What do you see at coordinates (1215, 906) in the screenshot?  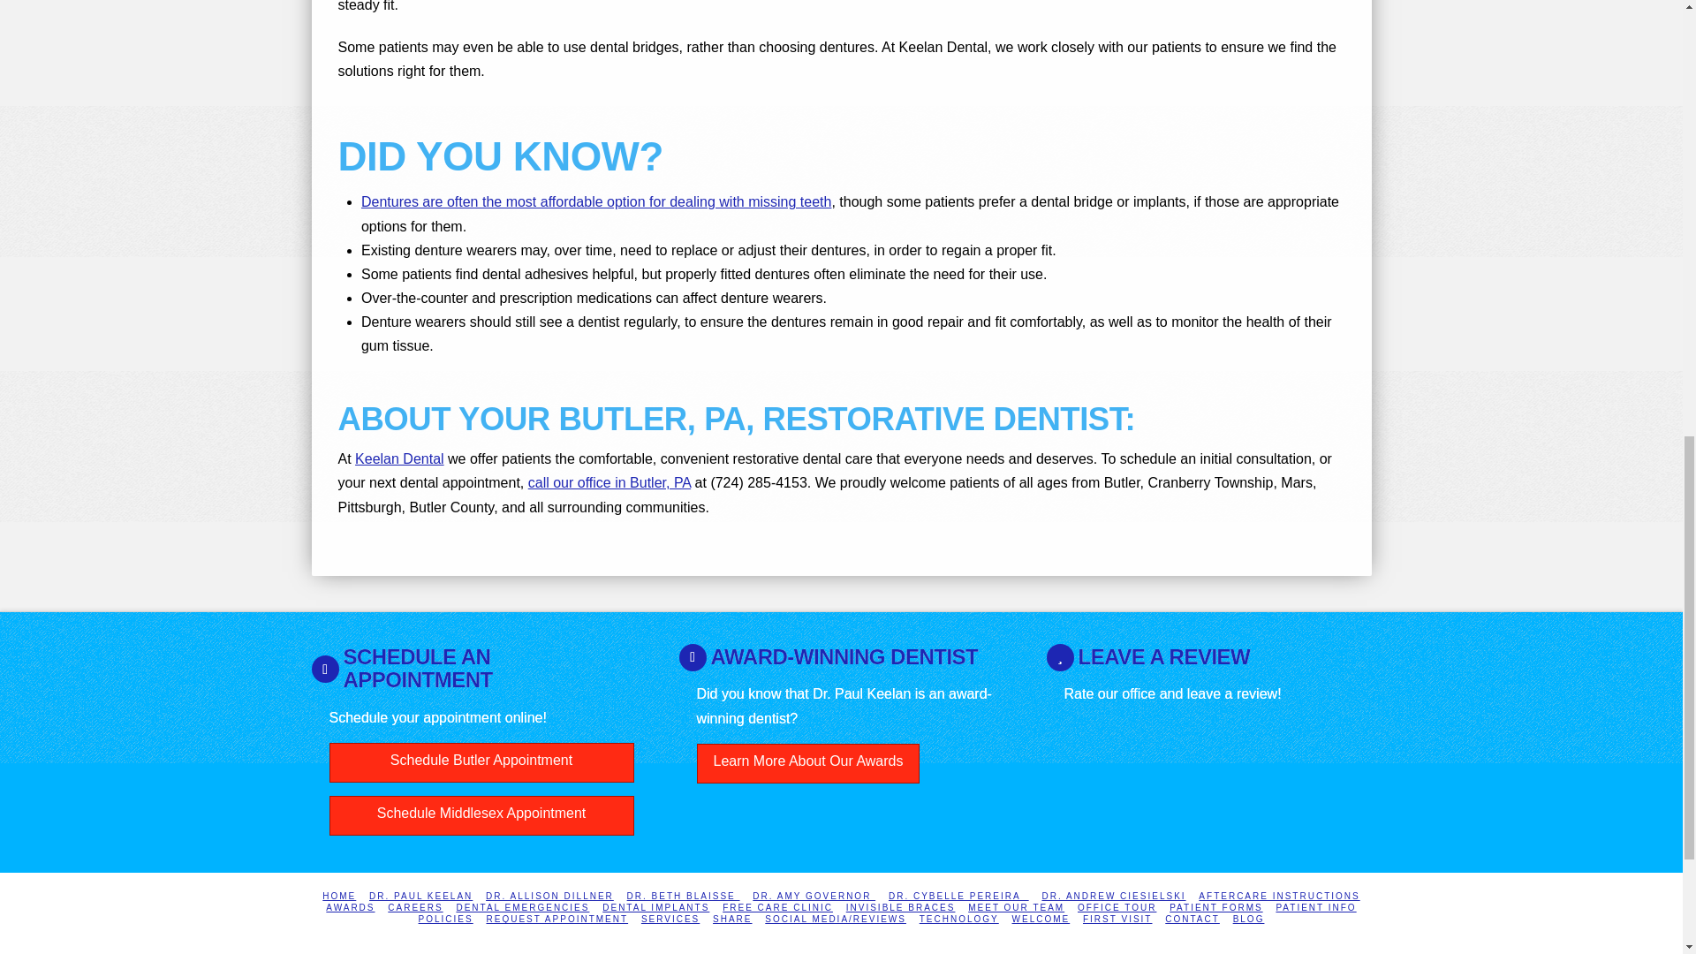 I see `Patient Forms` at bounding box center [1215, 906].